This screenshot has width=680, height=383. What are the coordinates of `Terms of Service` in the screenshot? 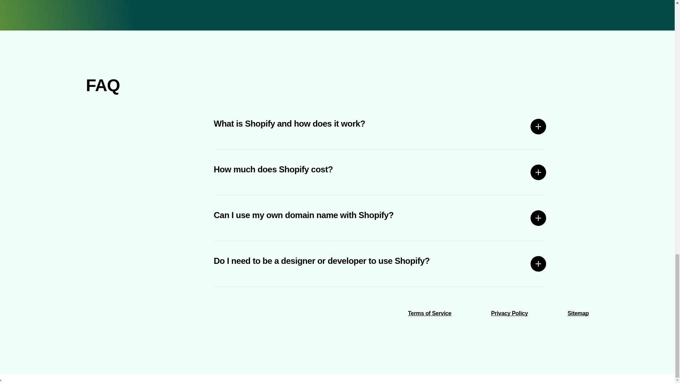 It's located at (430, 313).